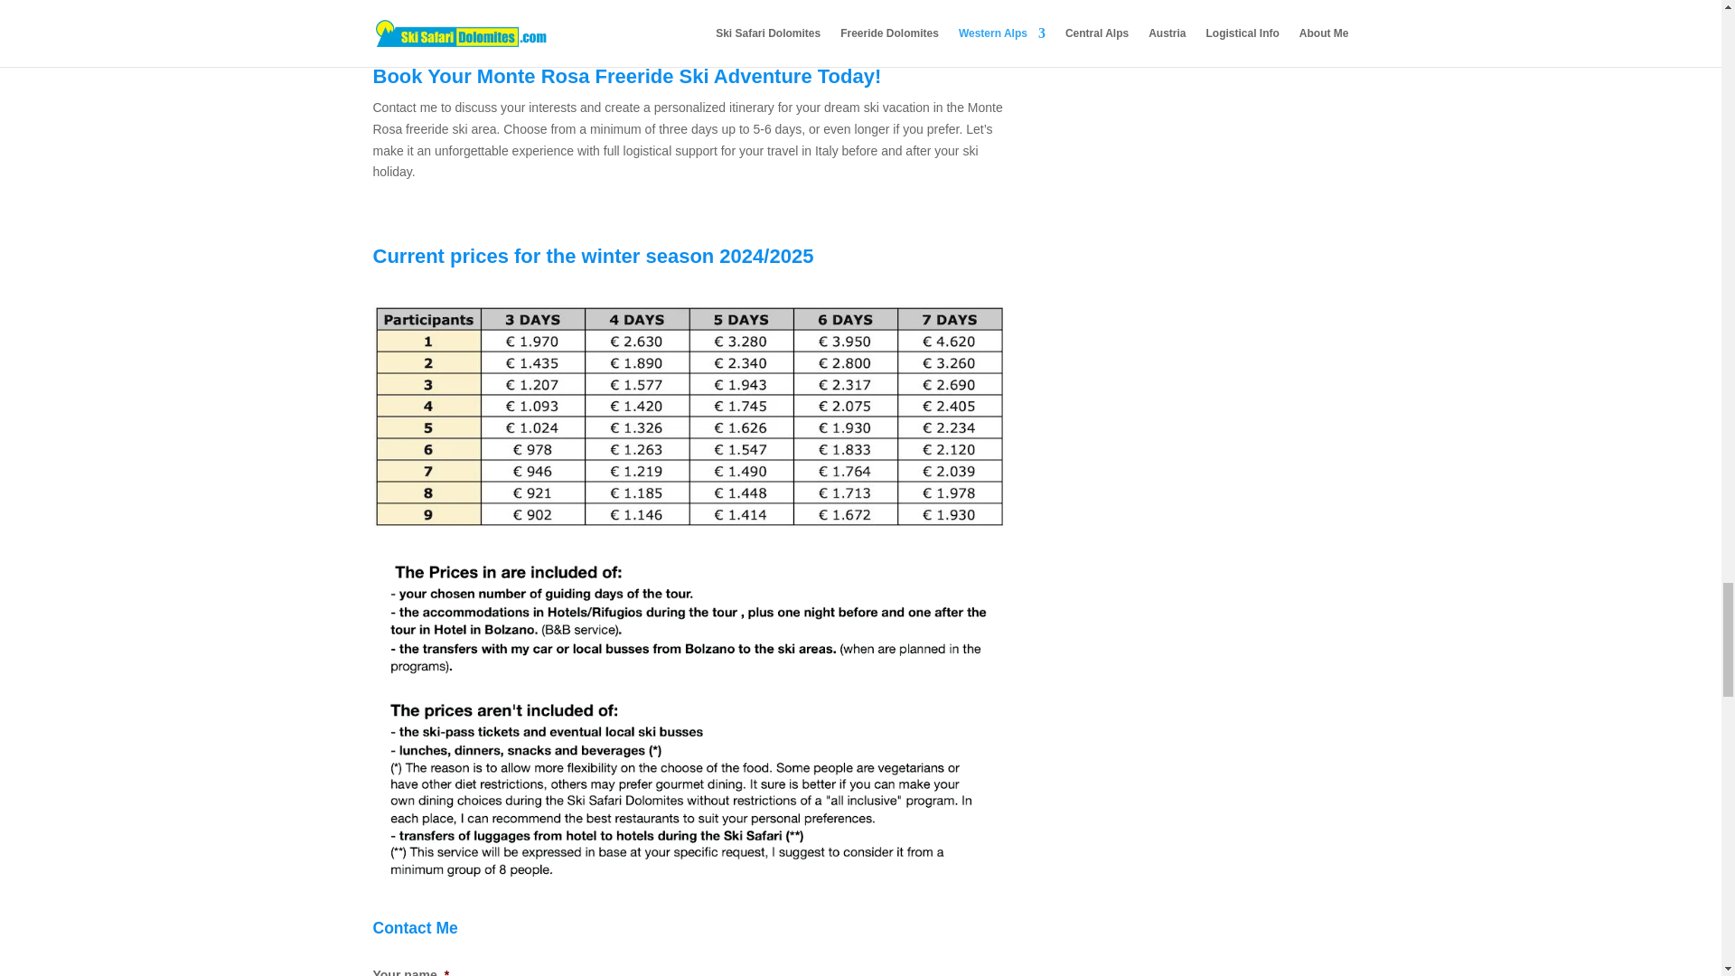  Describe the element at coordinates (689, 416) in the screenshot. I see `Ski Safari Prezzi 2024` at that location.